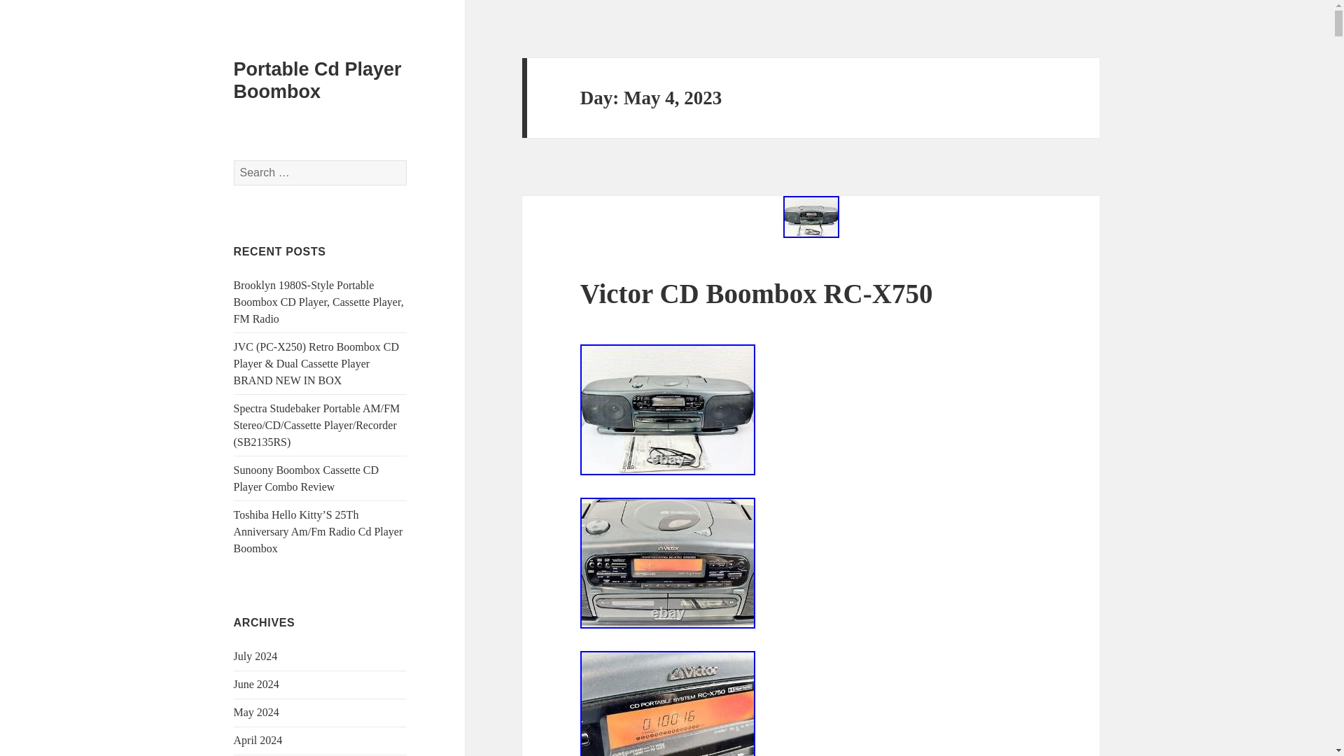 The image size is (1344, 756). I want to click on June 2024, so click(256, 684).